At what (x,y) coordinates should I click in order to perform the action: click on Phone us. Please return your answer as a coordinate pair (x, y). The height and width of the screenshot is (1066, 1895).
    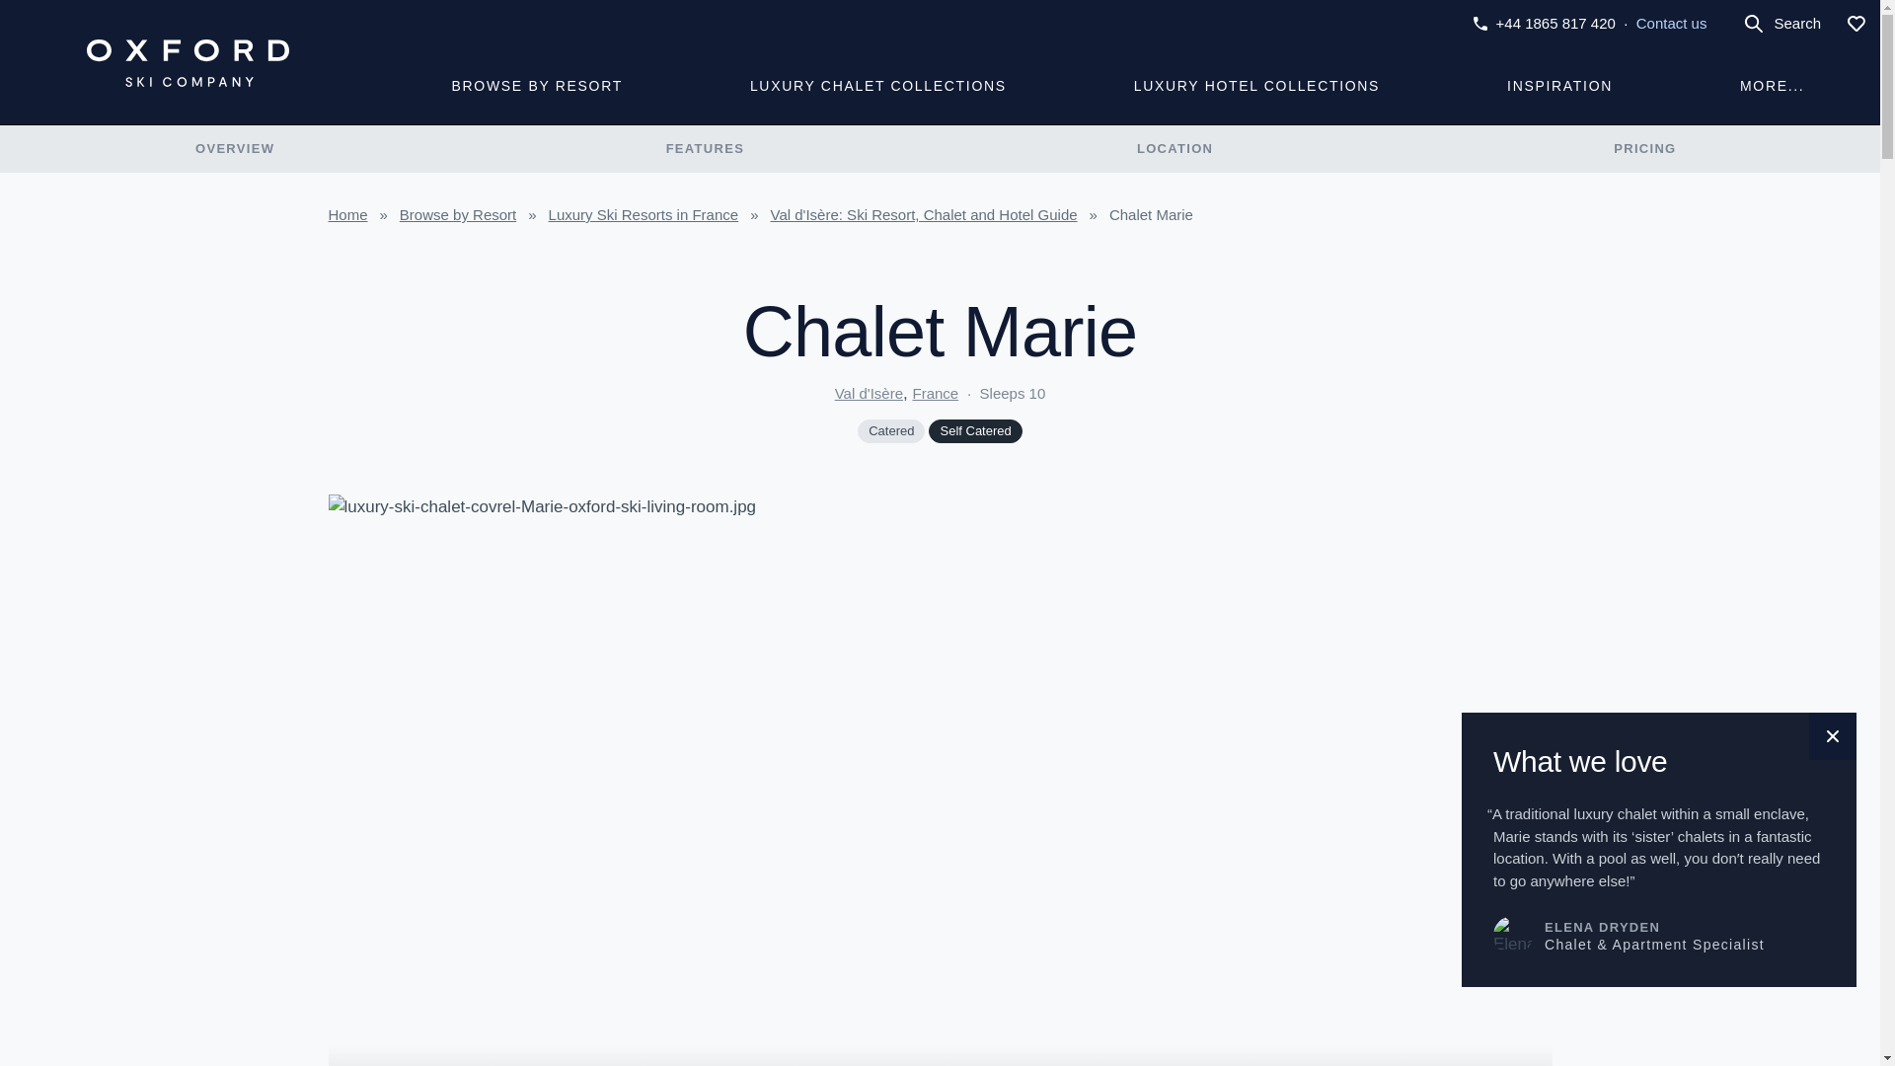
    Looking at the image, I should click on (1544, 24).